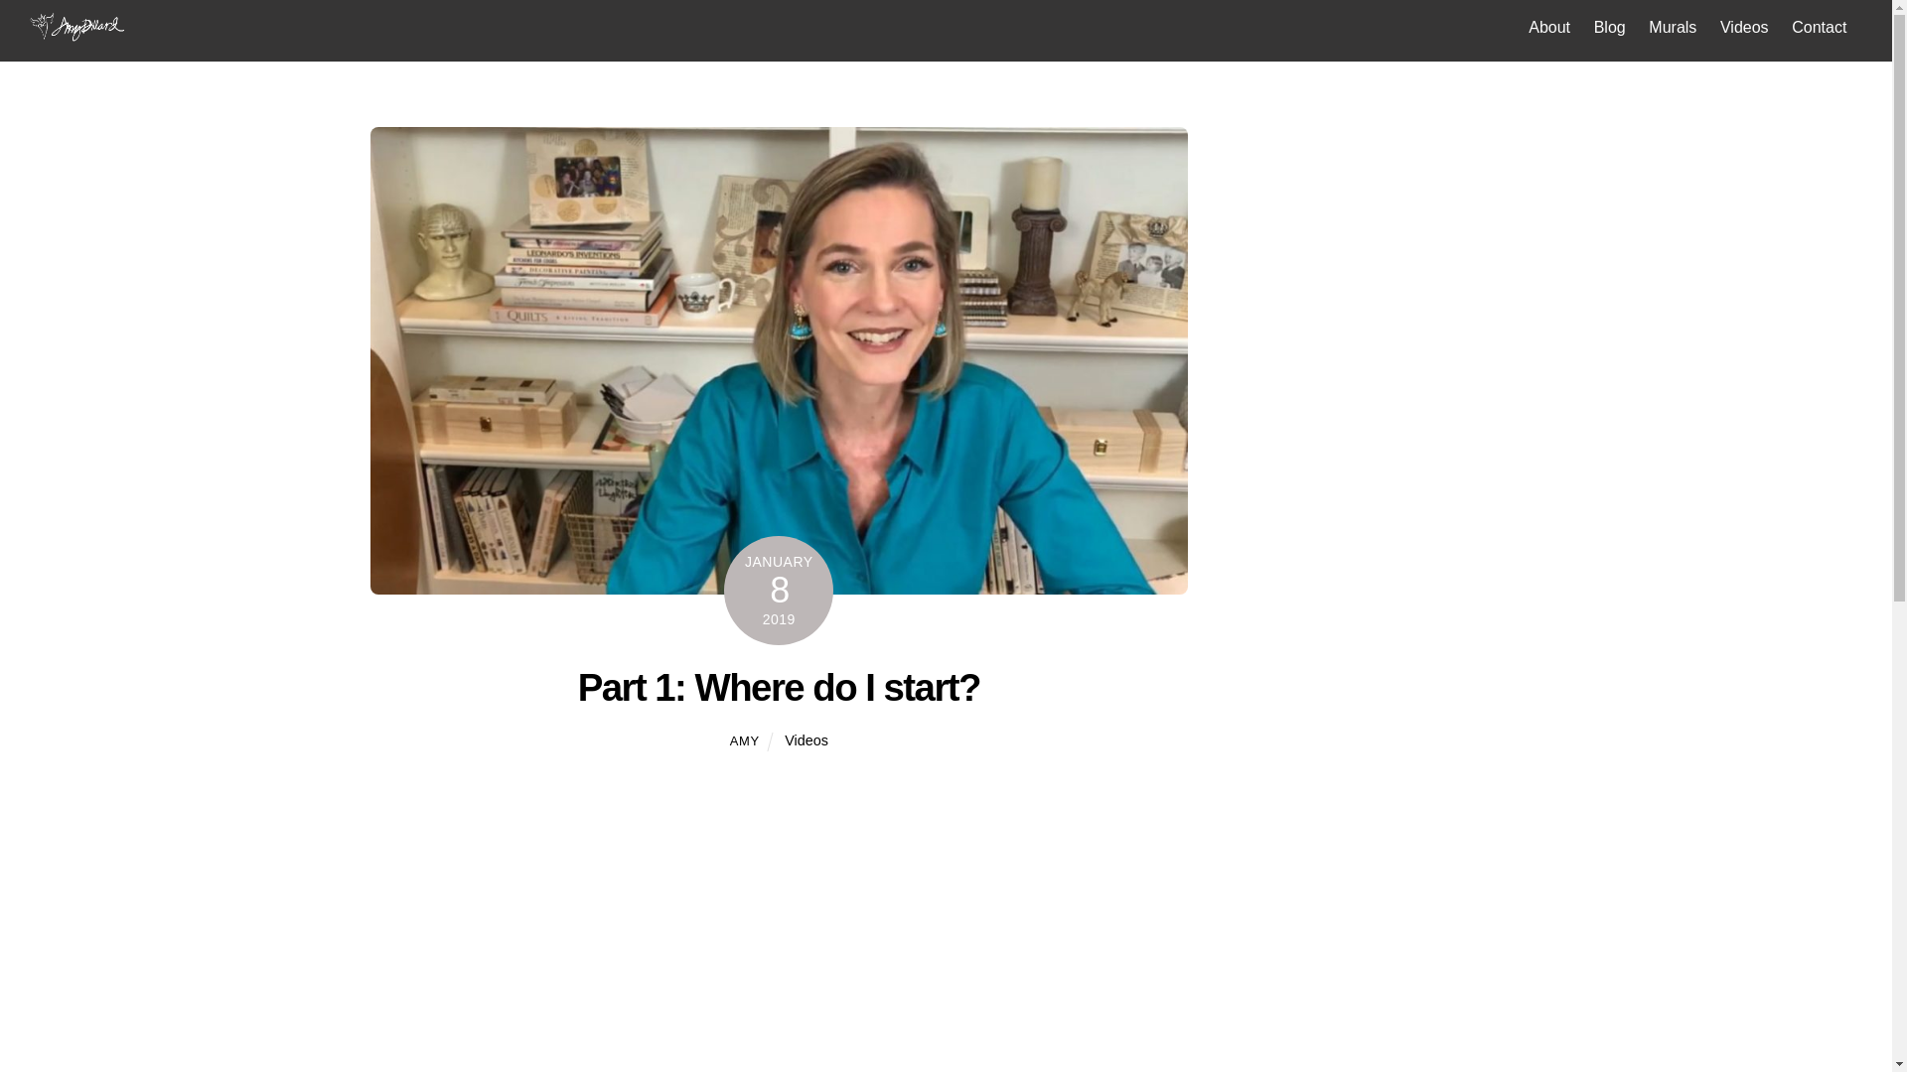  What do you see at coordinates (1549, 28) in the screenshot?
I see `About` at bounding box center [1549, 28].